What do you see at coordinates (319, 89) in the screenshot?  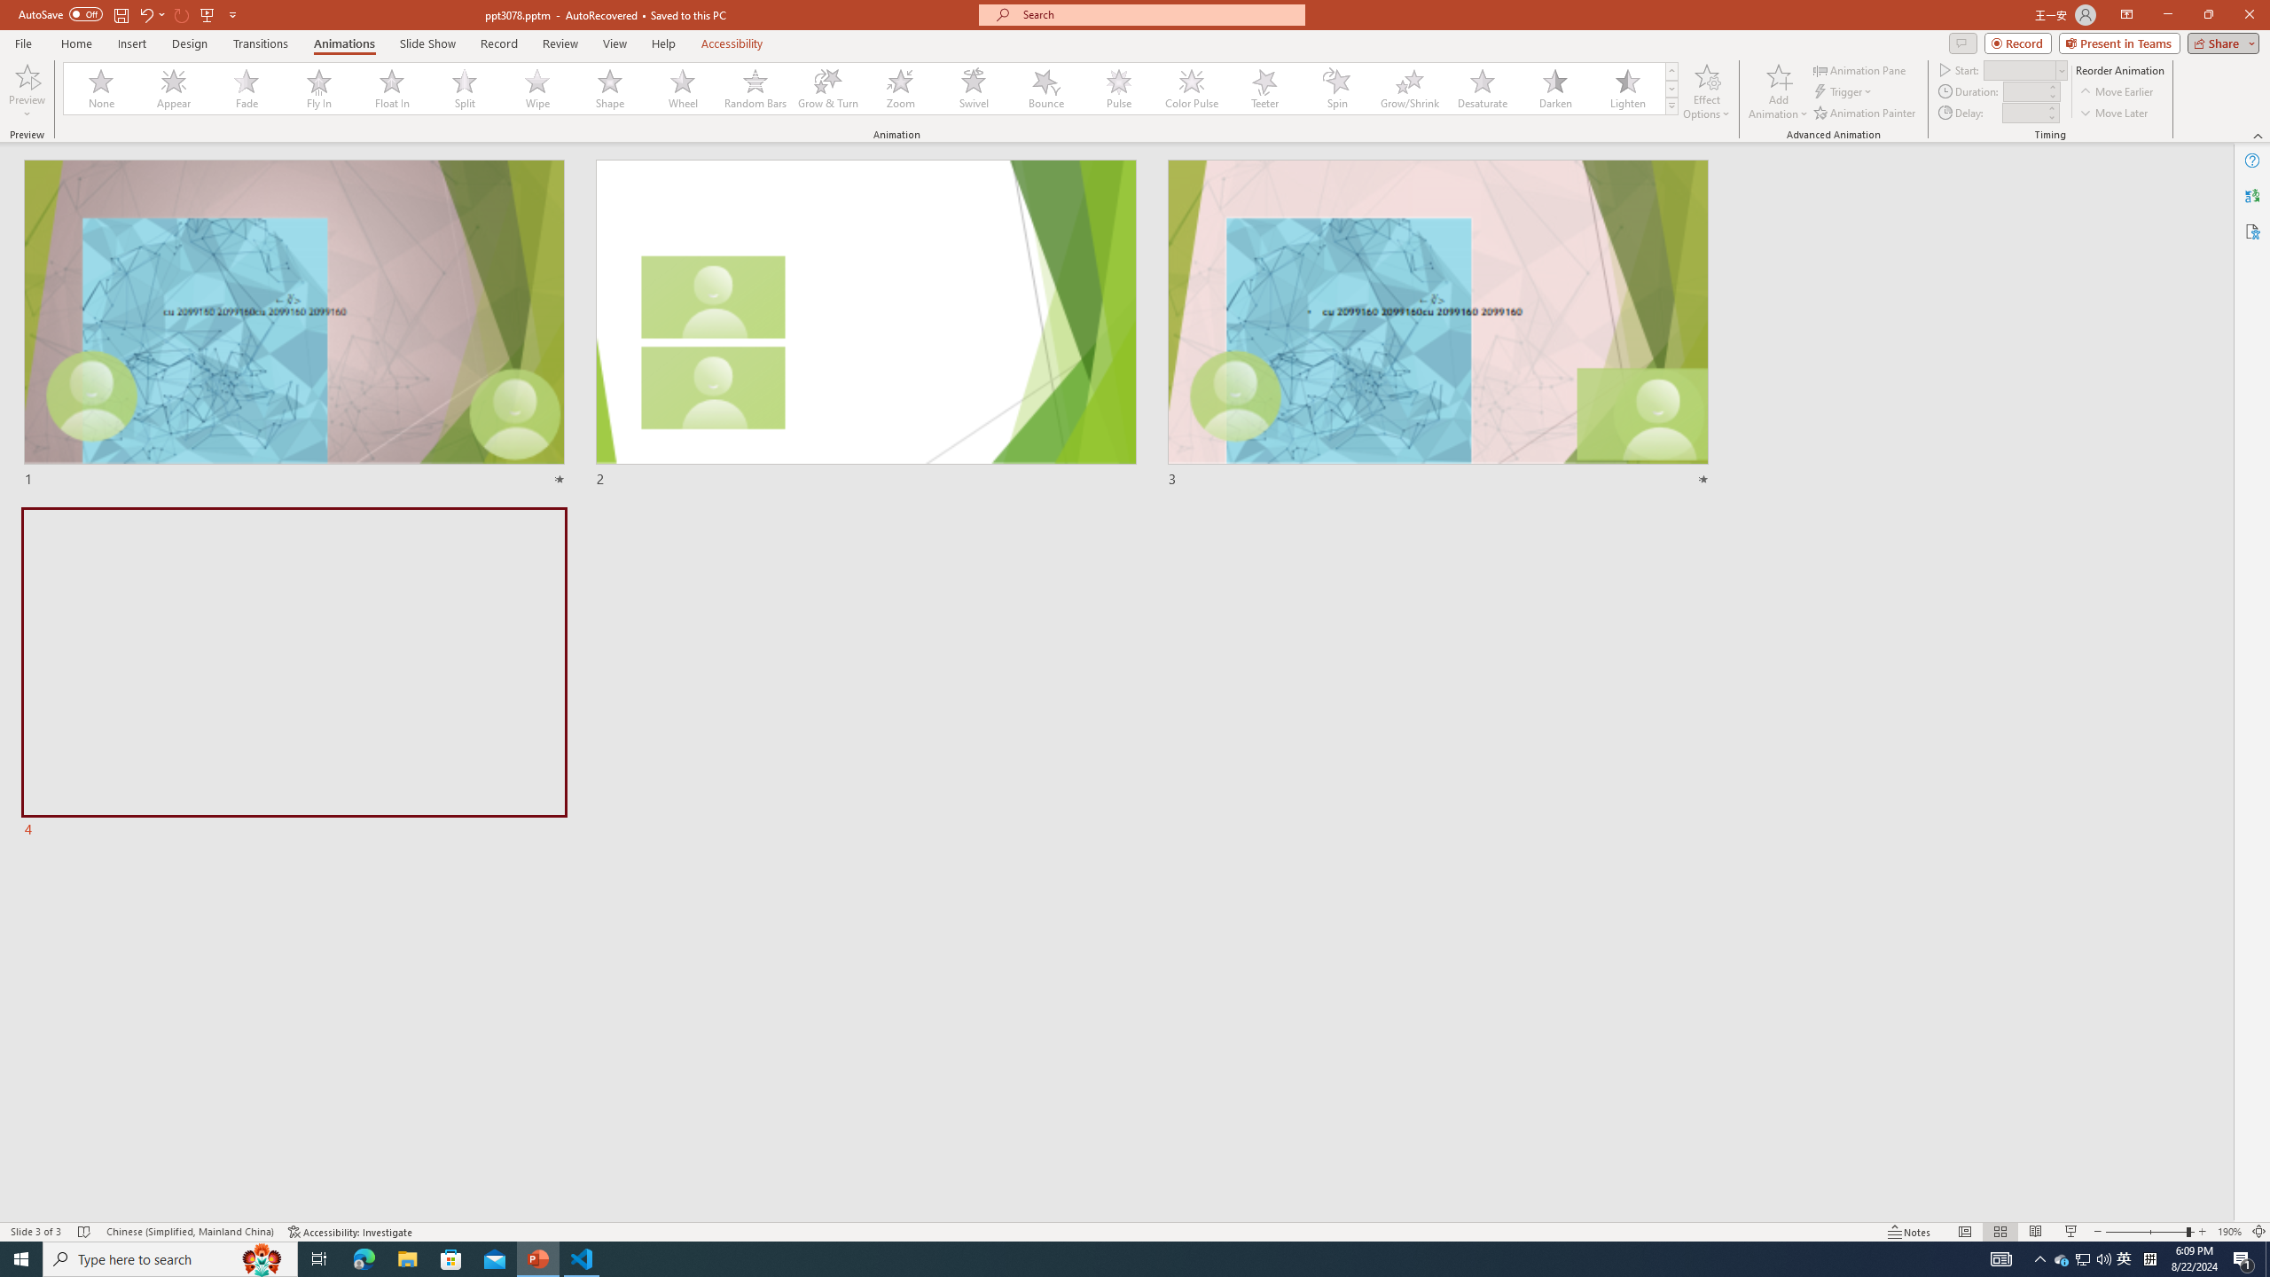 I see `Fly In` at bounding box center [319, 89].